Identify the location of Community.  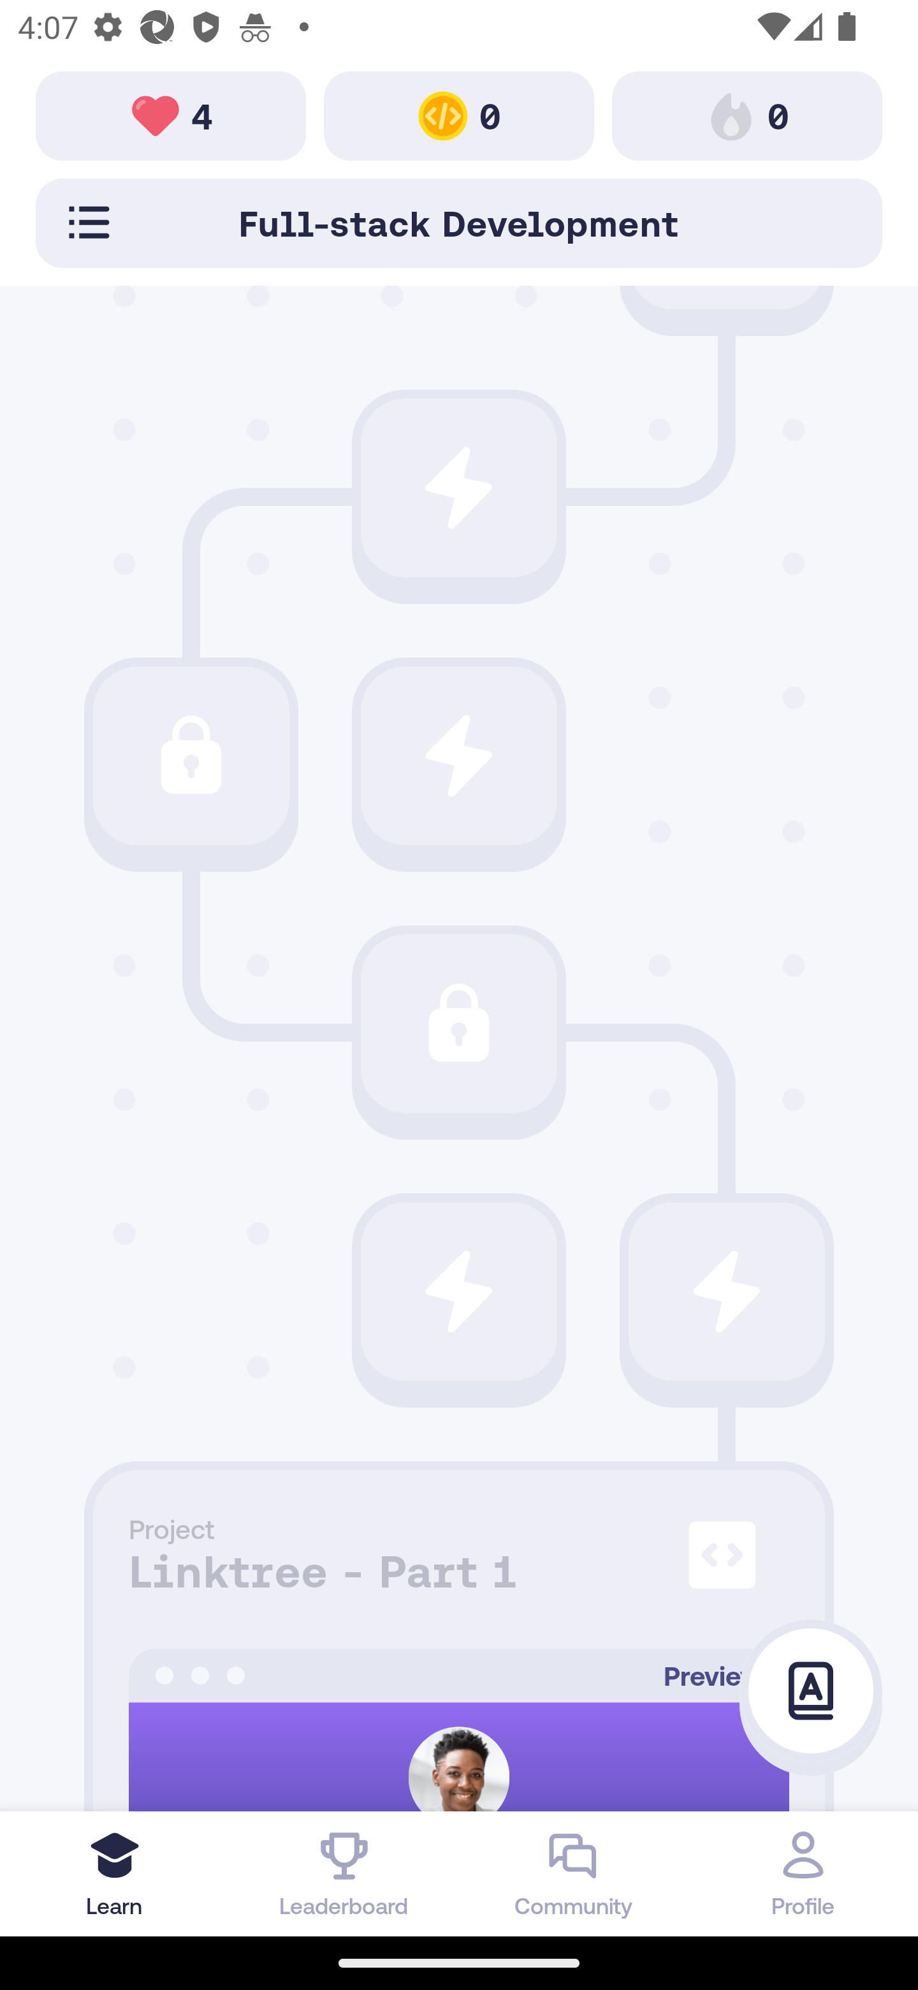
(574, 1873).